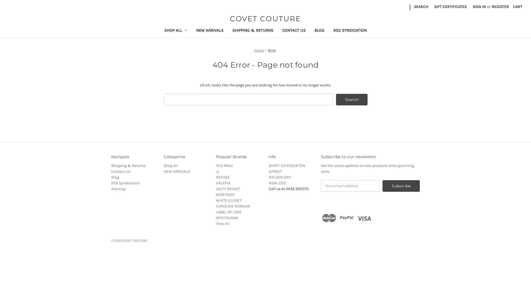 This screenshot has width=531, height=298. What do you see at coordinates (352, 100) in the screenshot?
I see `Search` at bounding box center [352, 100].